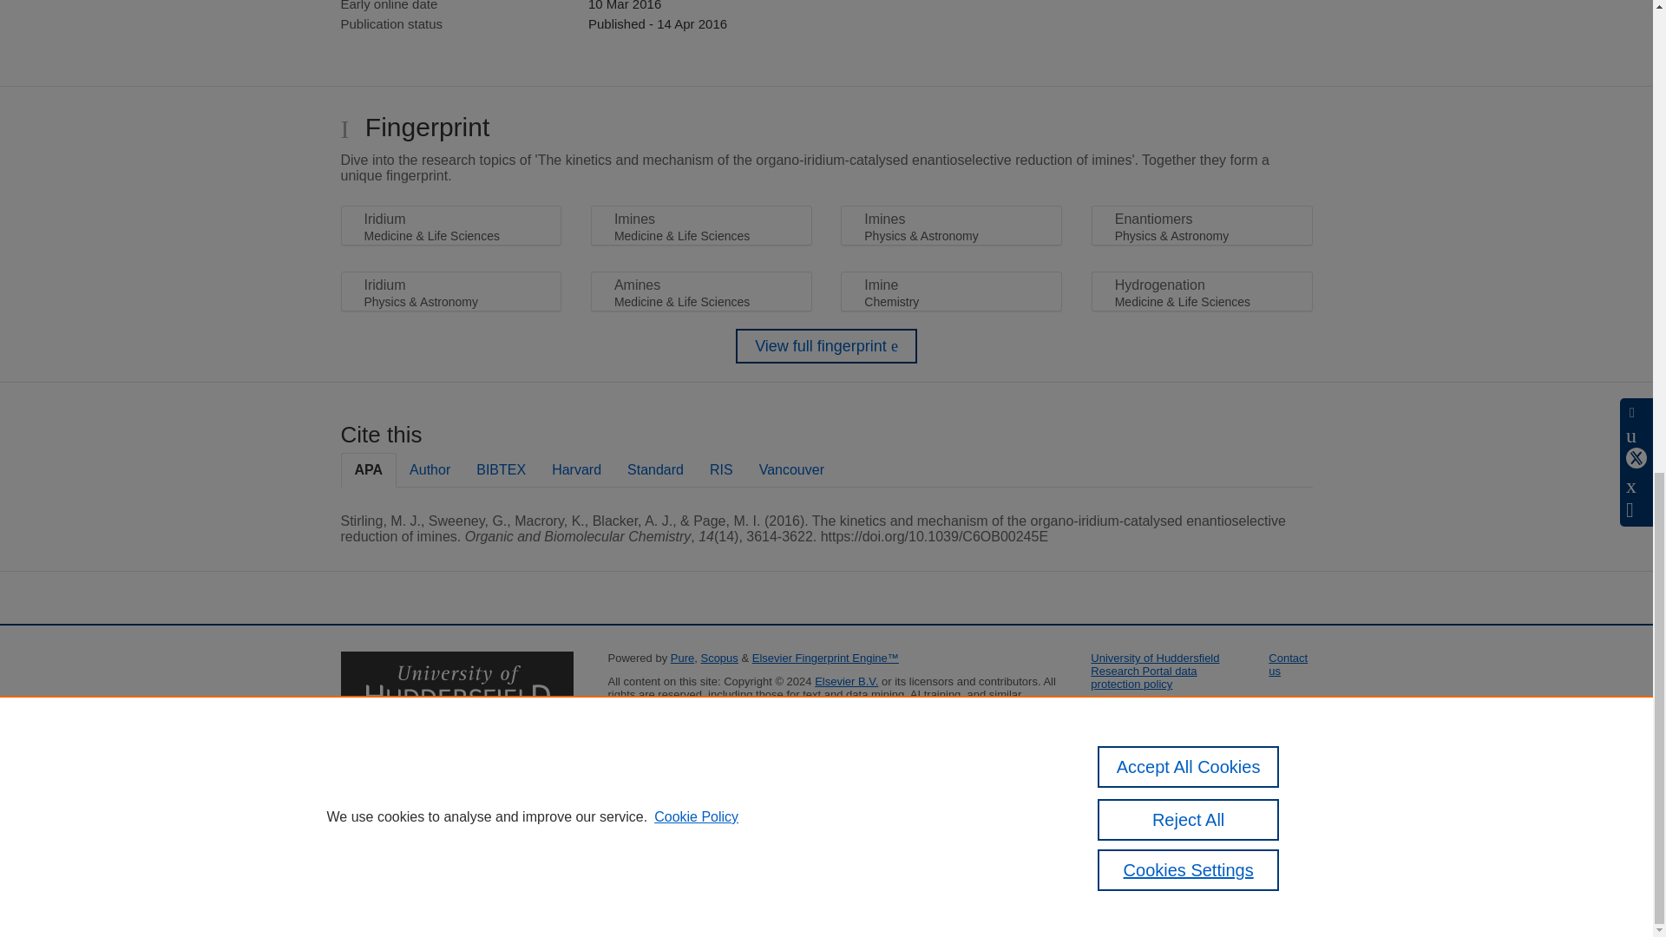 This screenshot has height=937, width=1666. Describe the element at coordinates (682, 658) in the screenshot. I see `Pure` at that location.